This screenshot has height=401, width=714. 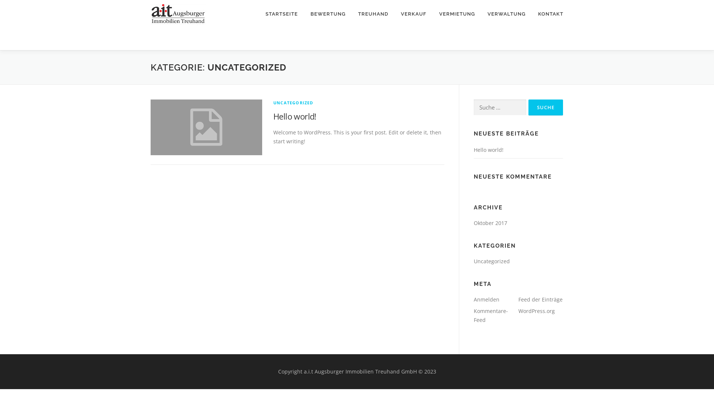 I want to click on UNCATEGORIZED, so click(x=293, y=102).